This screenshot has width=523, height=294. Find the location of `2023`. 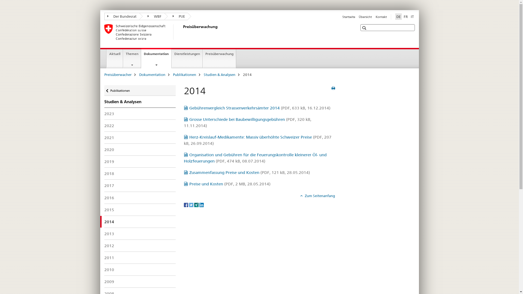

2023 is located at coordinates (140, 114).